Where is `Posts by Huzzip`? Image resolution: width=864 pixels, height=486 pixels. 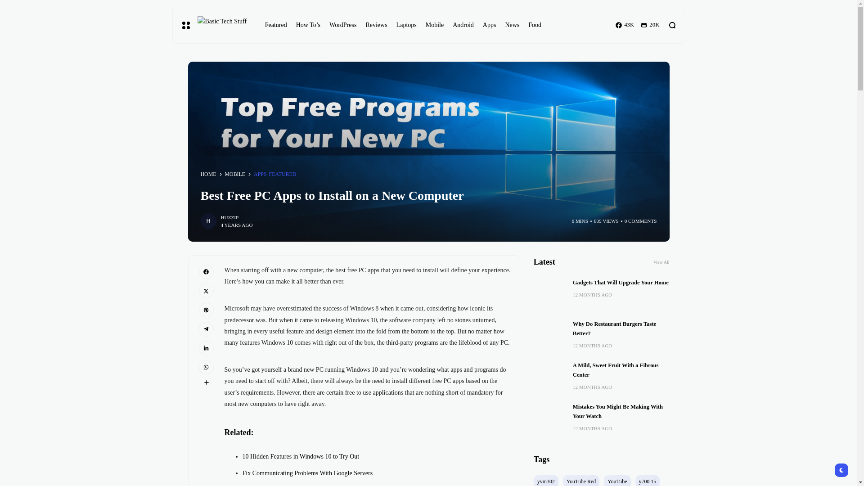
Posts by Huzzip is located at coordinates (229, 218).